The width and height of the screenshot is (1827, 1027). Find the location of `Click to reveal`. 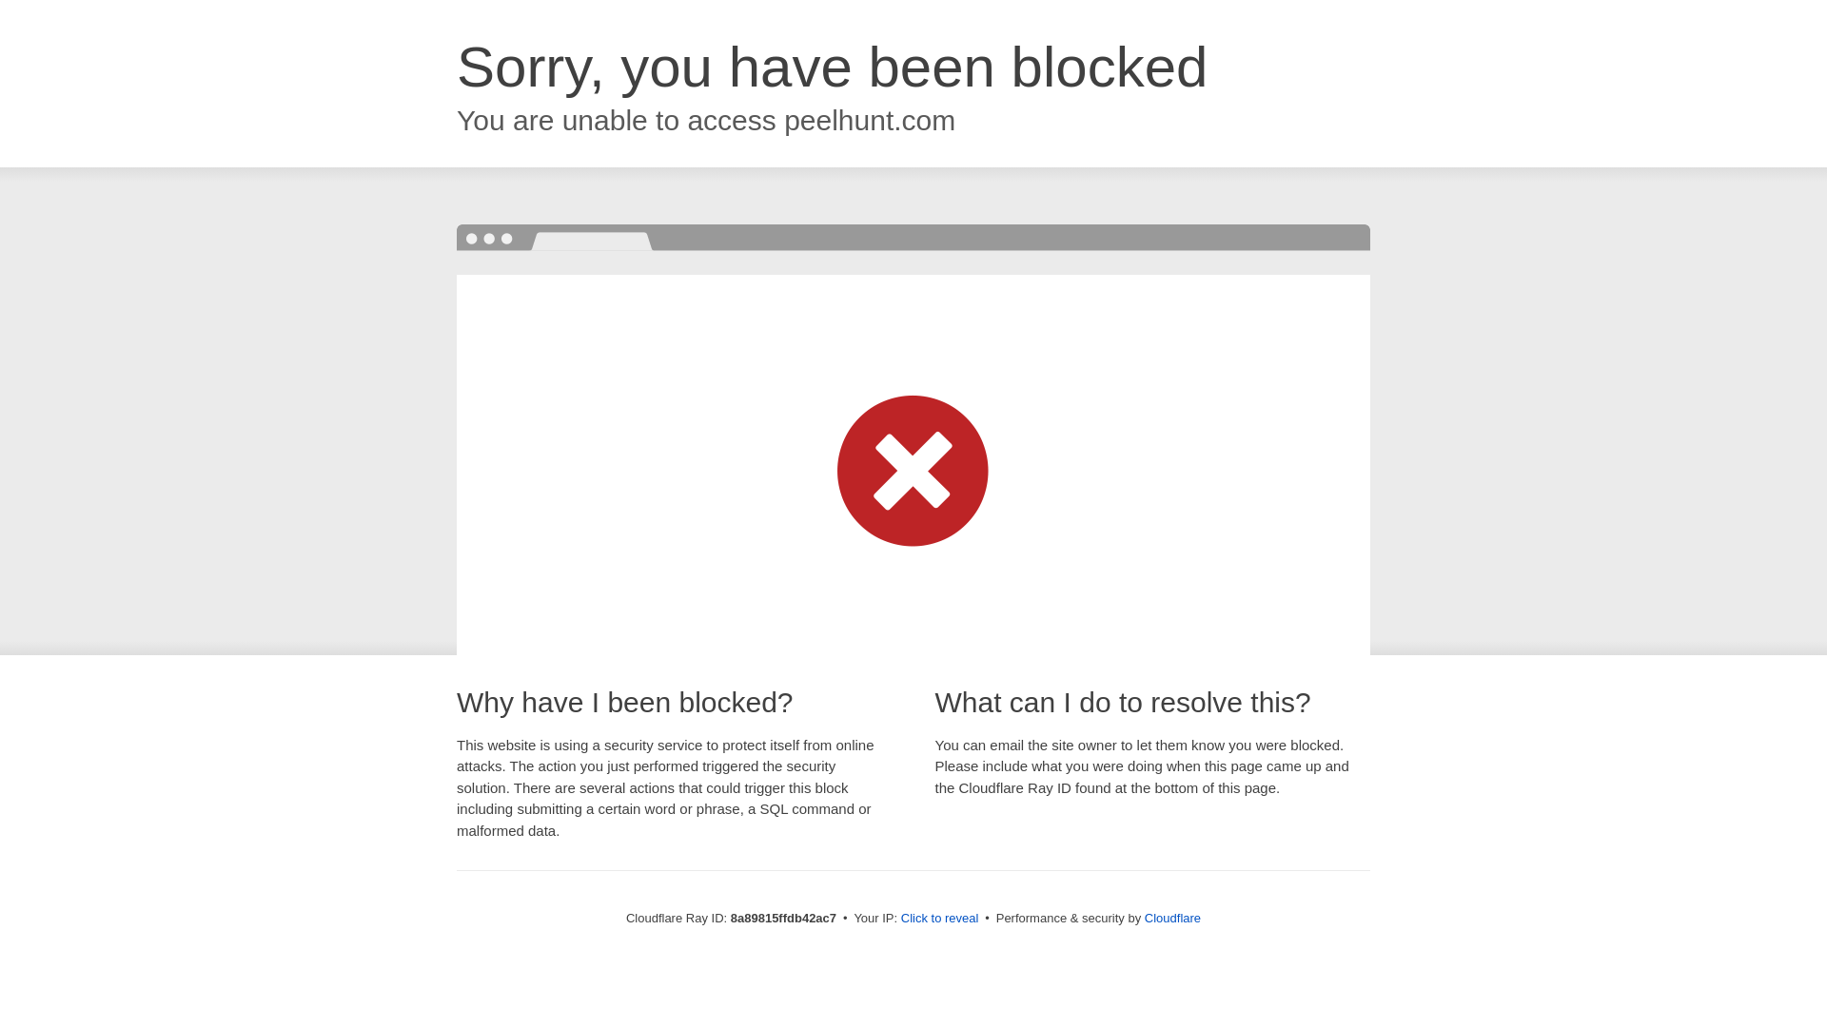

Click to reveal is located at coordinates (940, 919).